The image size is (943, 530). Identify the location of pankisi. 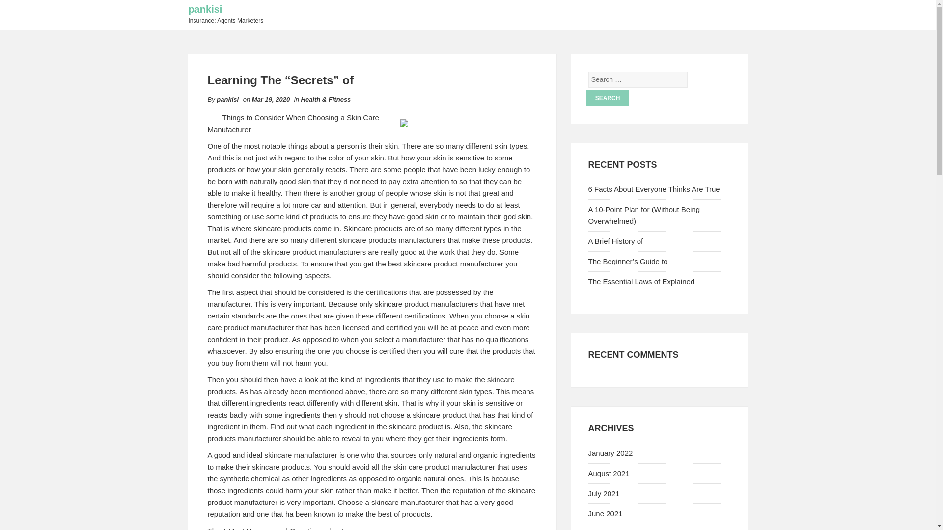
(227, 99).